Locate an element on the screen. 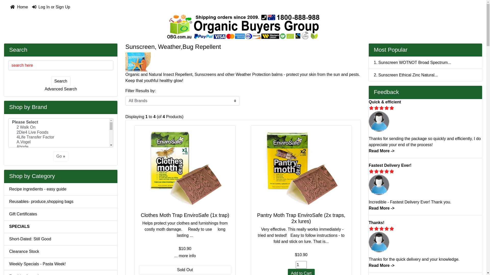 Image resolution: width=490 pixels, height=275 pixels. Recipe ingredients - easy guide is located at coordinates (61, 189).